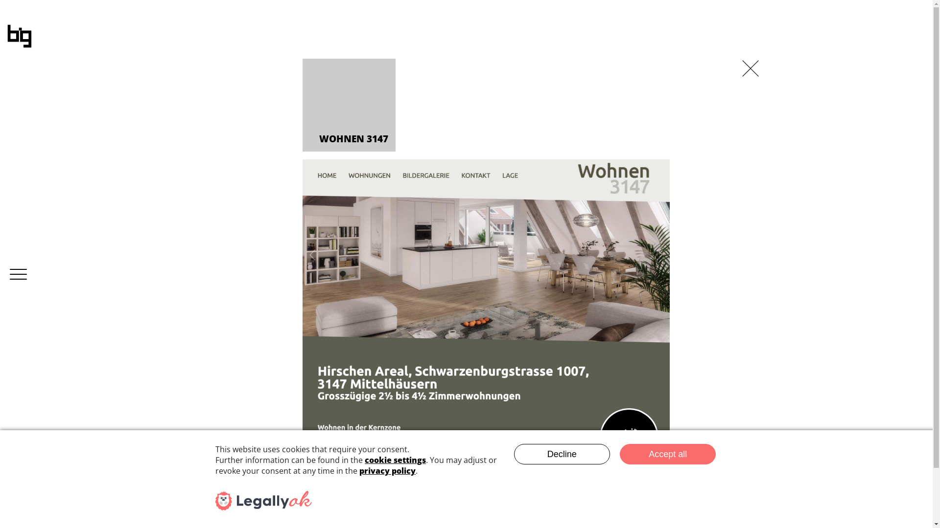 The height and width of the screenshot is (528, 940). I want to click on website, so click(486, 278).